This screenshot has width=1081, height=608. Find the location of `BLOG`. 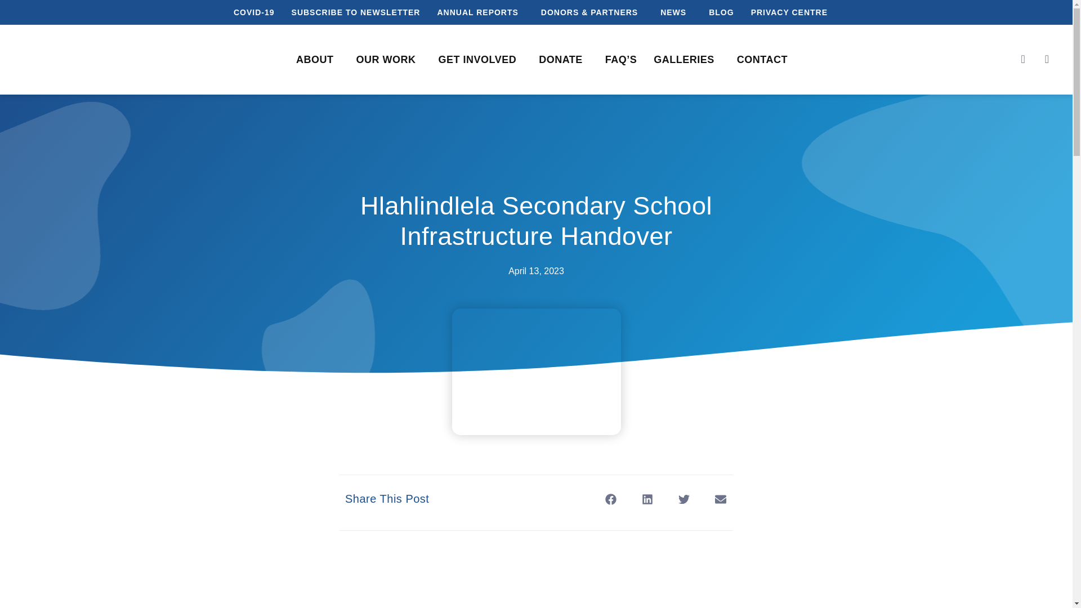

BLOG is located at coordinates (721, 12).